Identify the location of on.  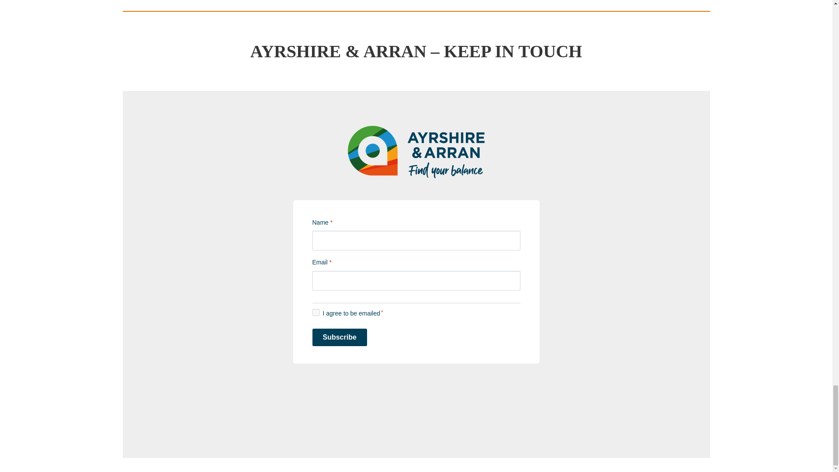
(315, 312).